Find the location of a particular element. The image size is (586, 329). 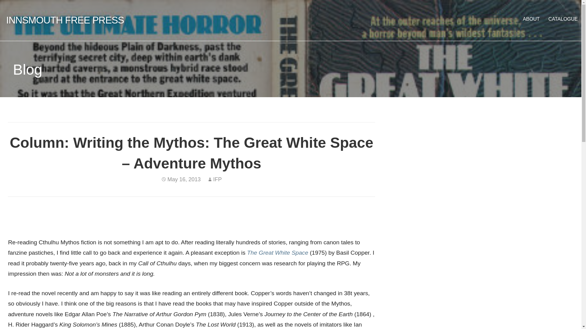

IFP is located at coordinates (217, 179).